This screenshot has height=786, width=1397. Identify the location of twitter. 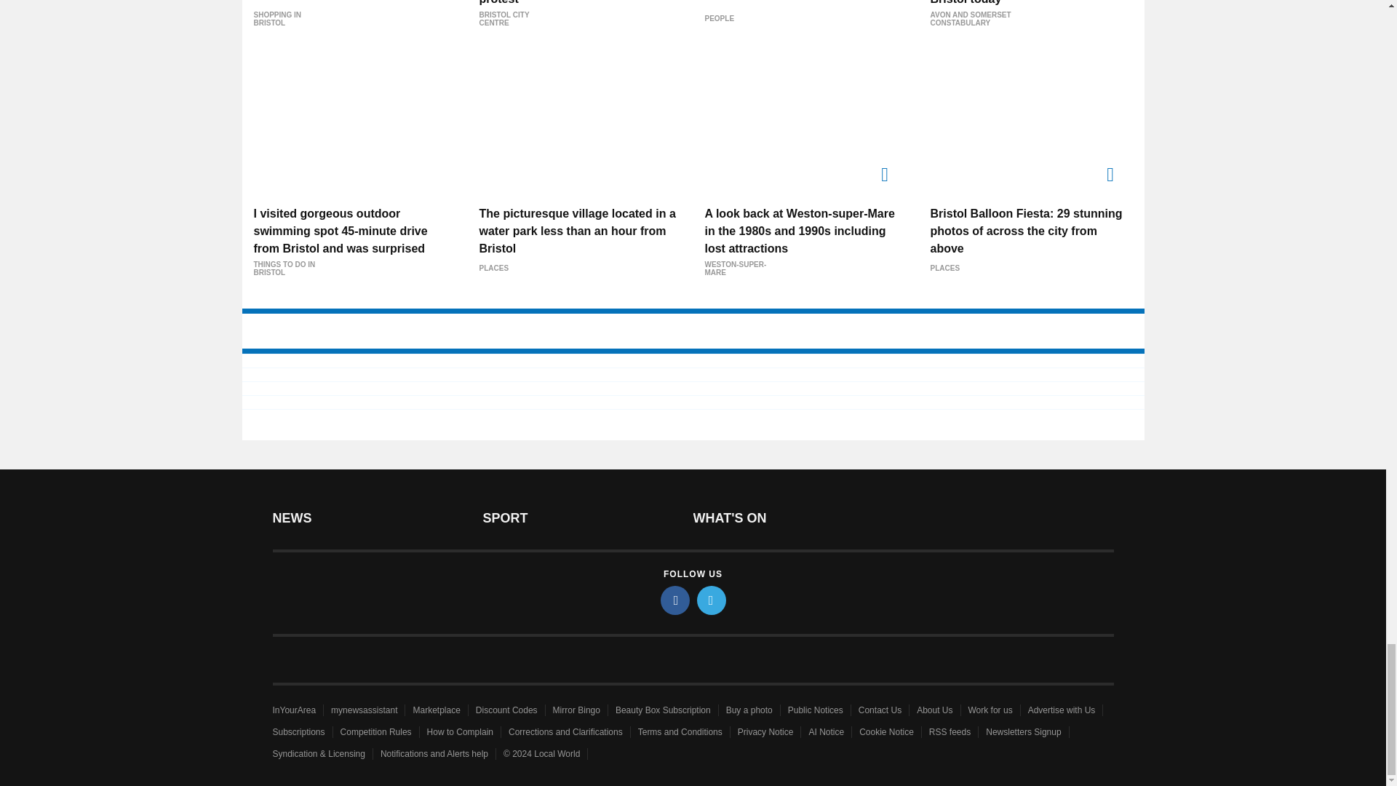
(712, 600).